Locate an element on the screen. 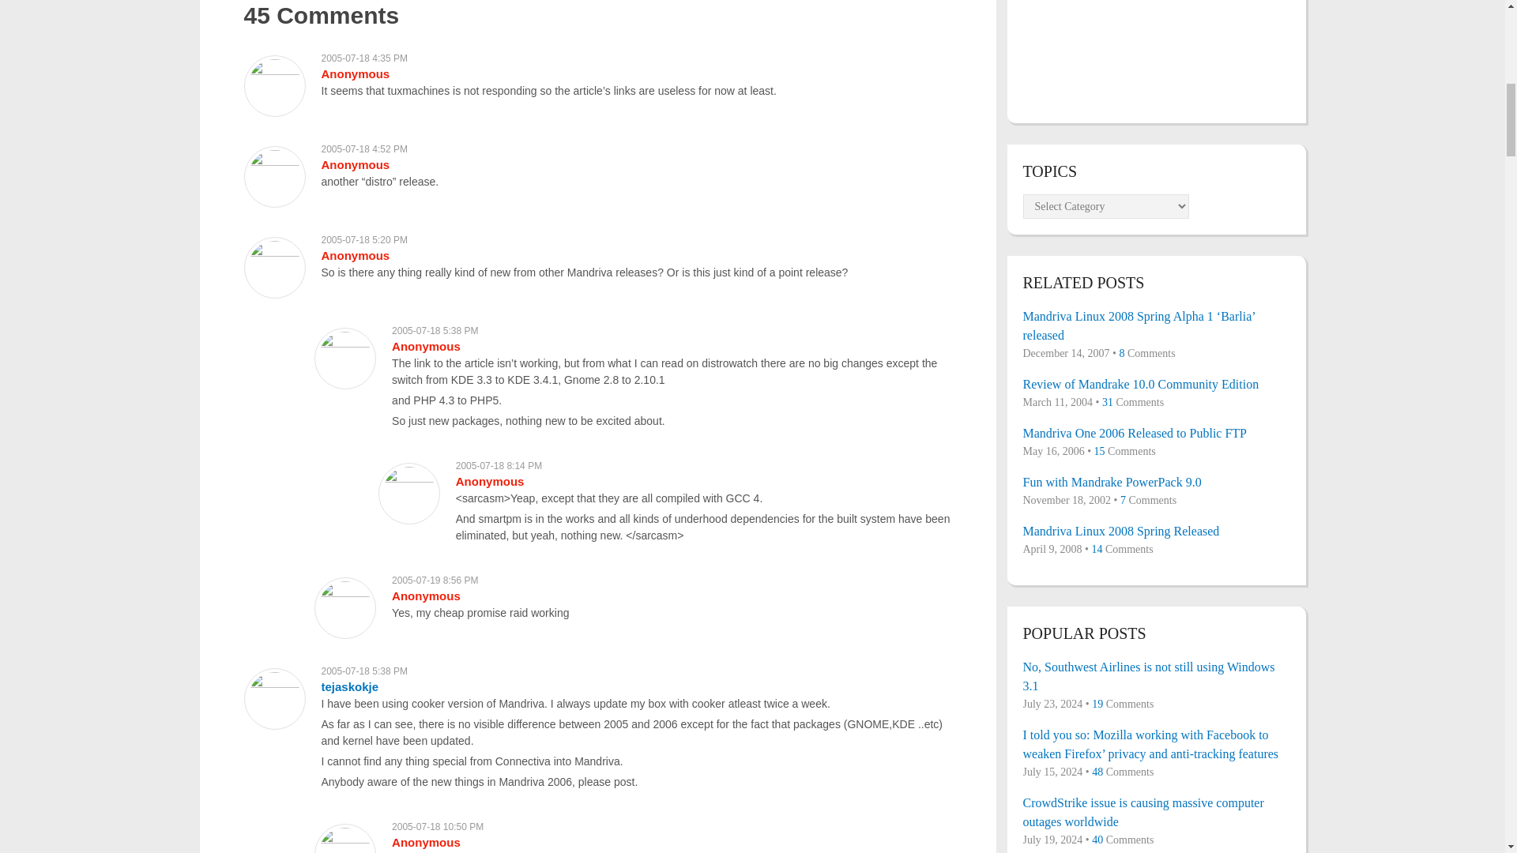 The image size is (1517, 853). Anonymous is located at coordinates (490, 480).